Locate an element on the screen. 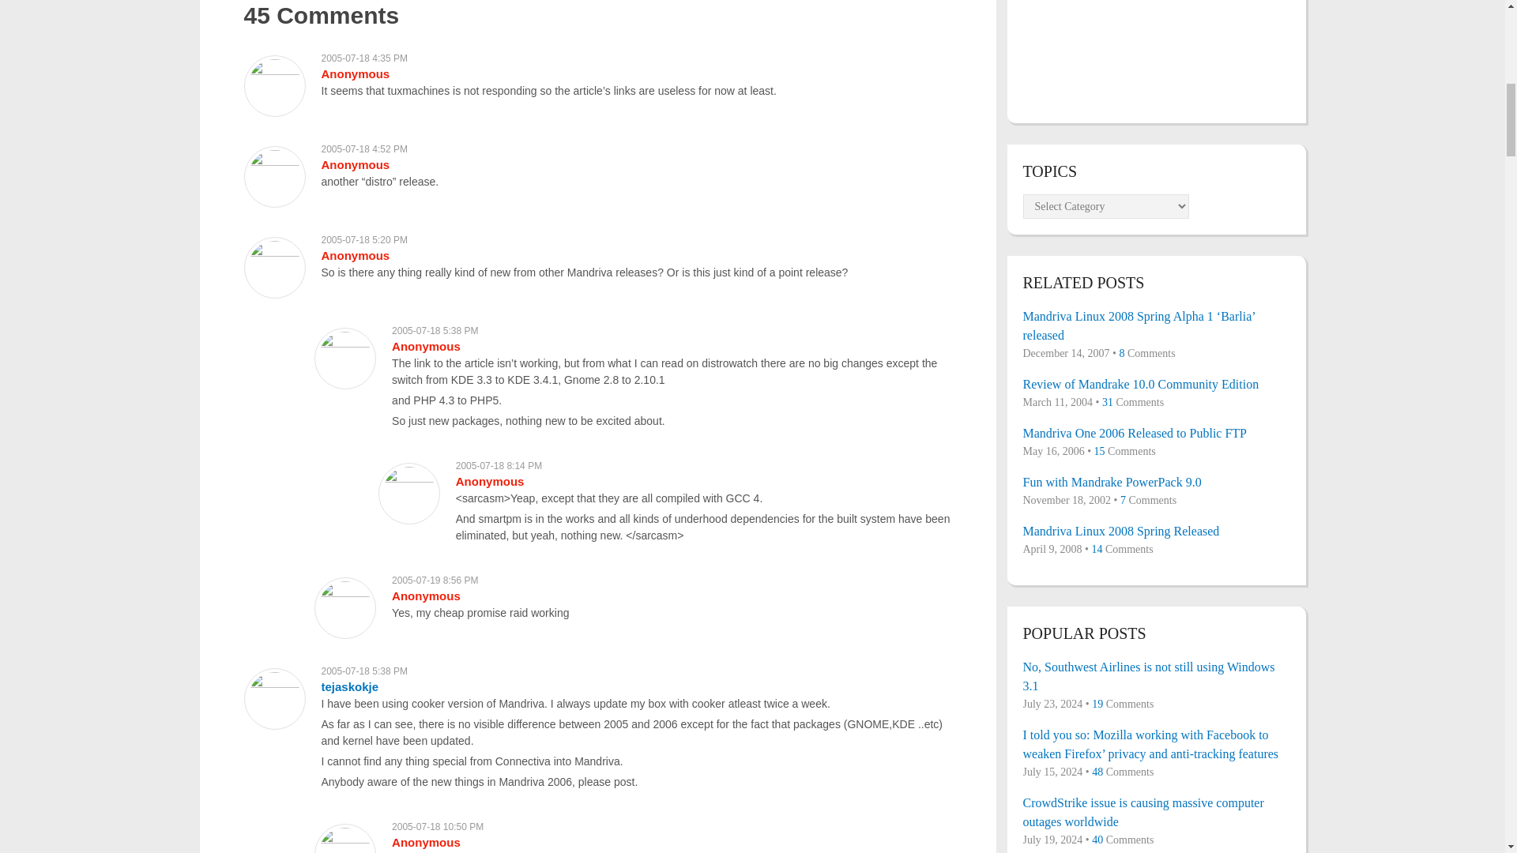 The image size is (1517, 853). Anonymous is located at coordinates (490, 480).